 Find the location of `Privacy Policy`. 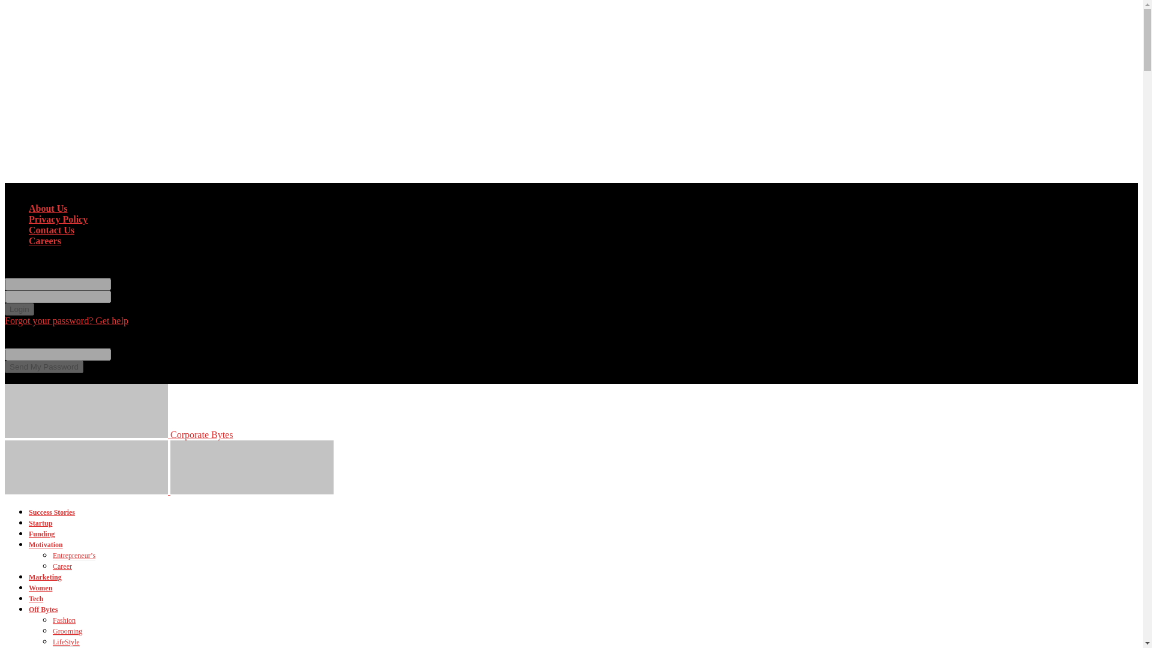

Privacy Policy is located at coordinates (58, 219).